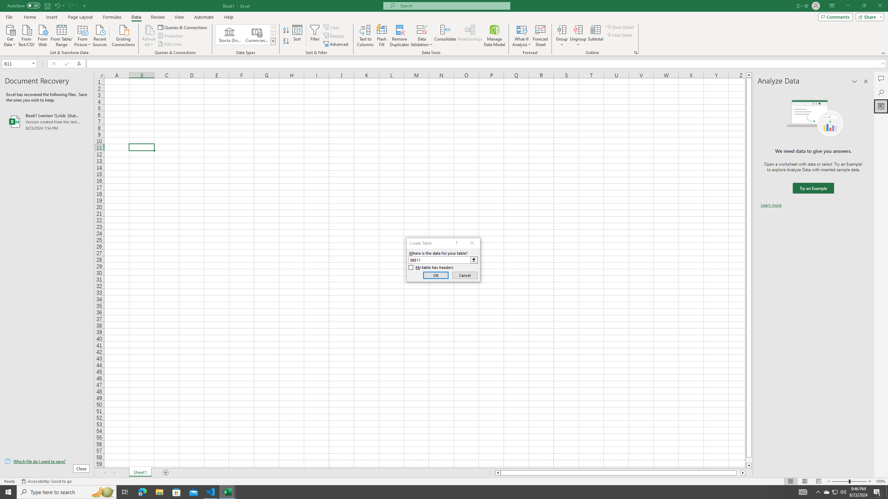 This screenshot has height=499, width=888. Describe the element at coordinates (10, 35) in the screenshot. I see `Get Data` at that location.